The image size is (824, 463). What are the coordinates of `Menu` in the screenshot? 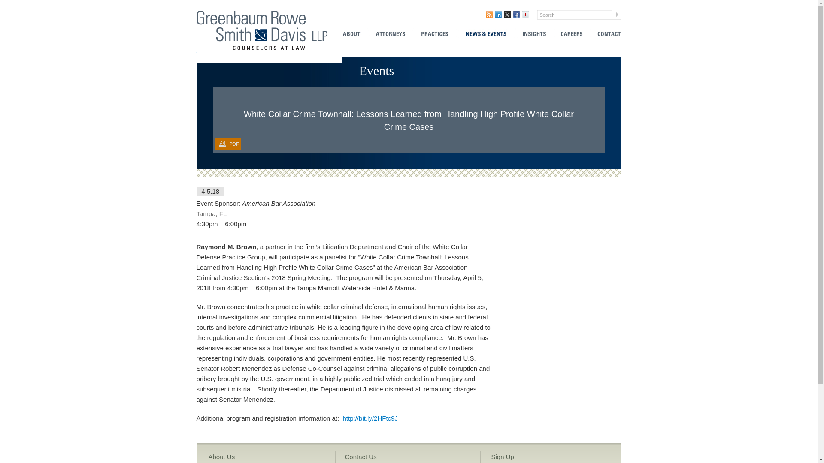 It's located at (212, 5).